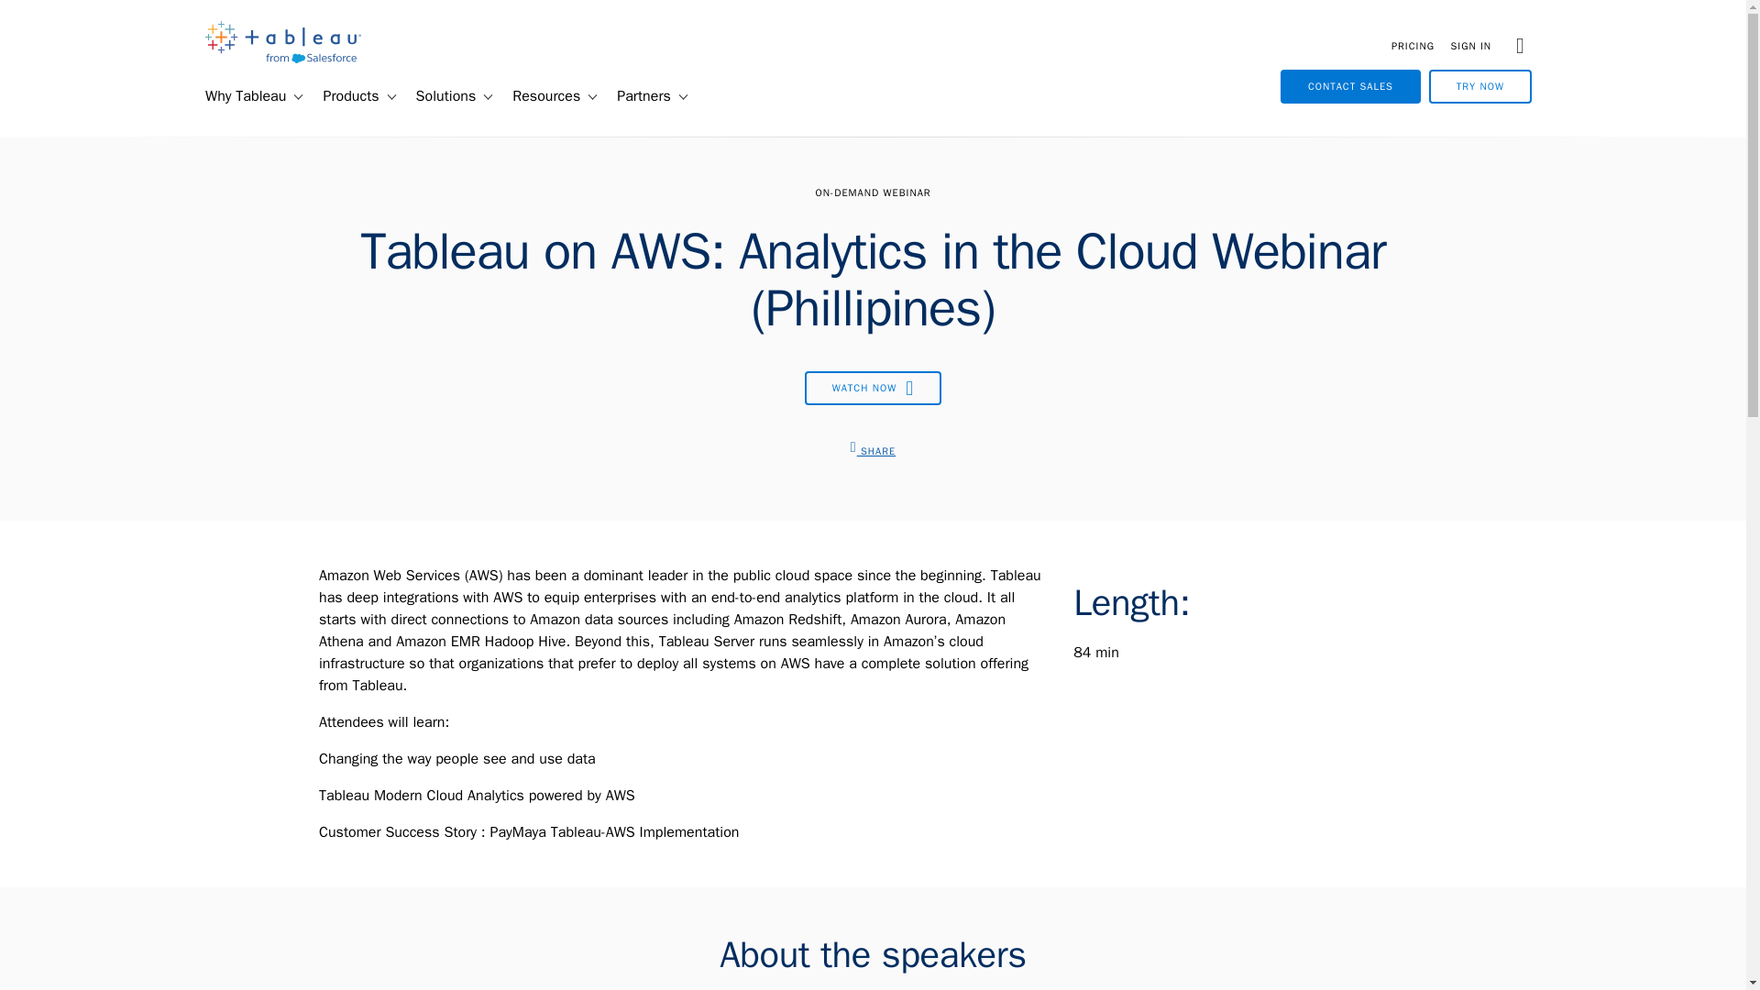 This screenshot has height=990, width=1760. Describe the element at coordinates (282, 59) in the screenshot. I see `Return to the Tableau Software home page` at that location.